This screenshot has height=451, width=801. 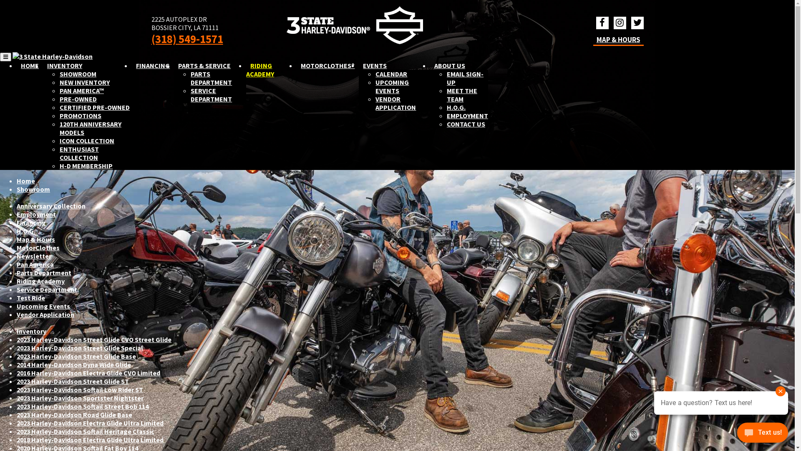 I want to click on Follow us on Twitter, so click(x=637, y=23).